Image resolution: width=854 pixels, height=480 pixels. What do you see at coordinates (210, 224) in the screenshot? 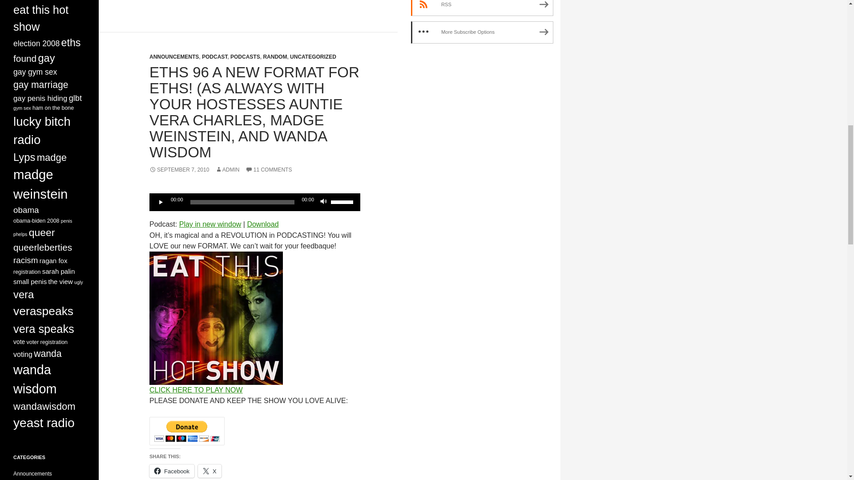
I see `Play in new window` at bounding box center [210, 224].